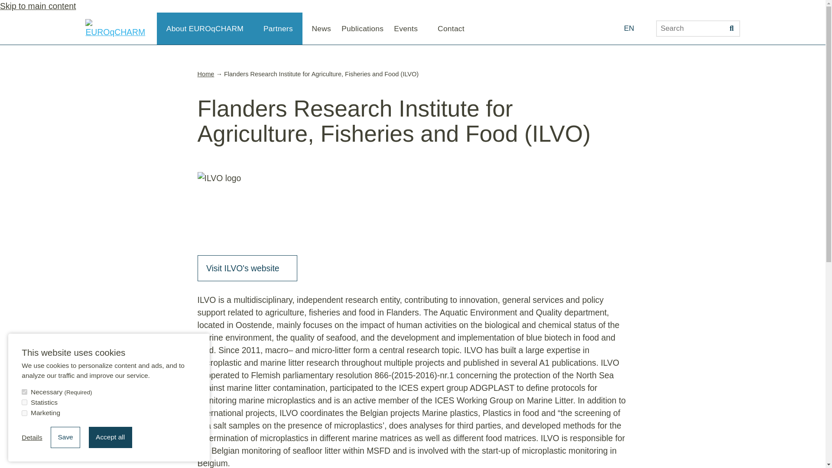  Describe the element at coordinates (206, 74) in the screenshot. I see `Home` at that location.